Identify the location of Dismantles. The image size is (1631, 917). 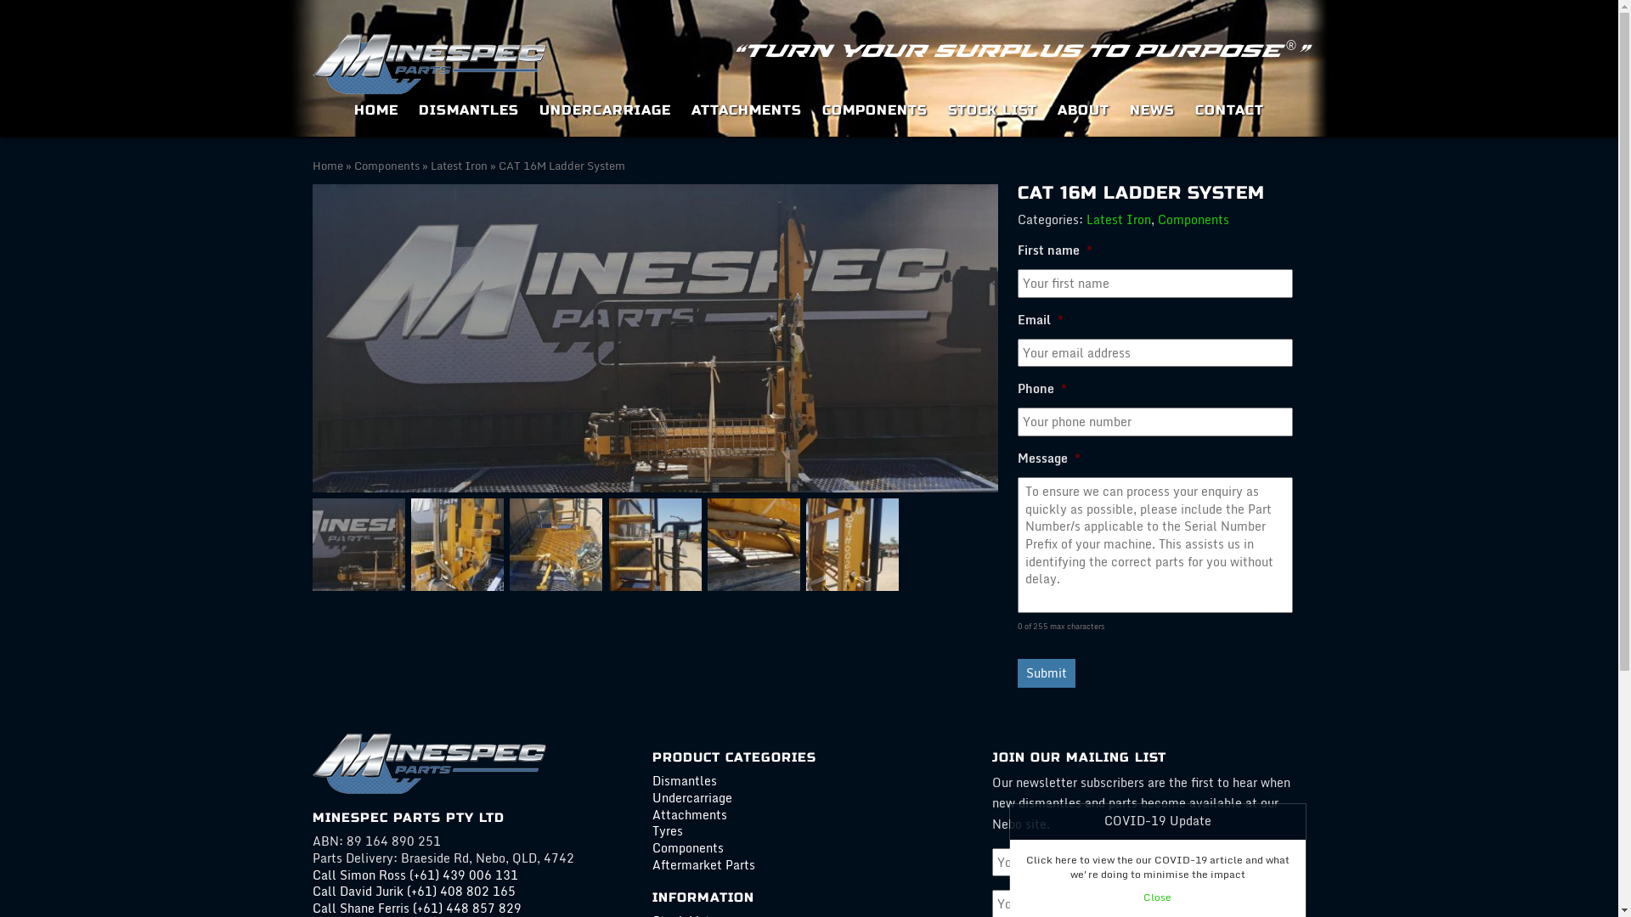
(685, 781).